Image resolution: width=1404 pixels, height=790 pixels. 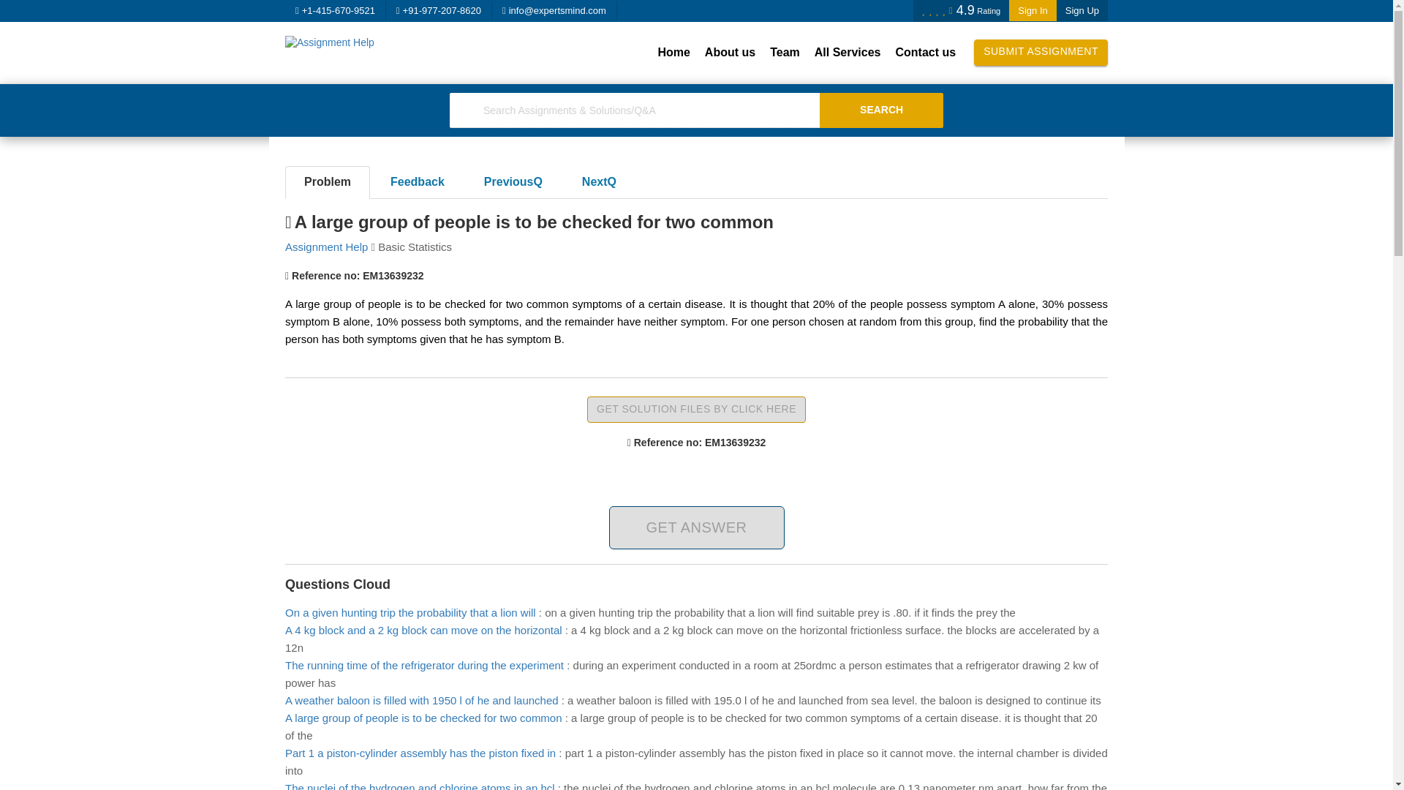 I want to click on Get Solution Files by Click here, so click(x=696, y=410).